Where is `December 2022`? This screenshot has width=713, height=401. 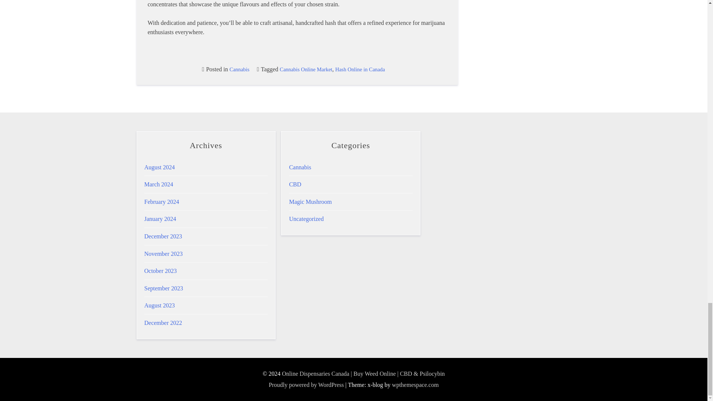 December 2022 is located at coordinates (163, 323).